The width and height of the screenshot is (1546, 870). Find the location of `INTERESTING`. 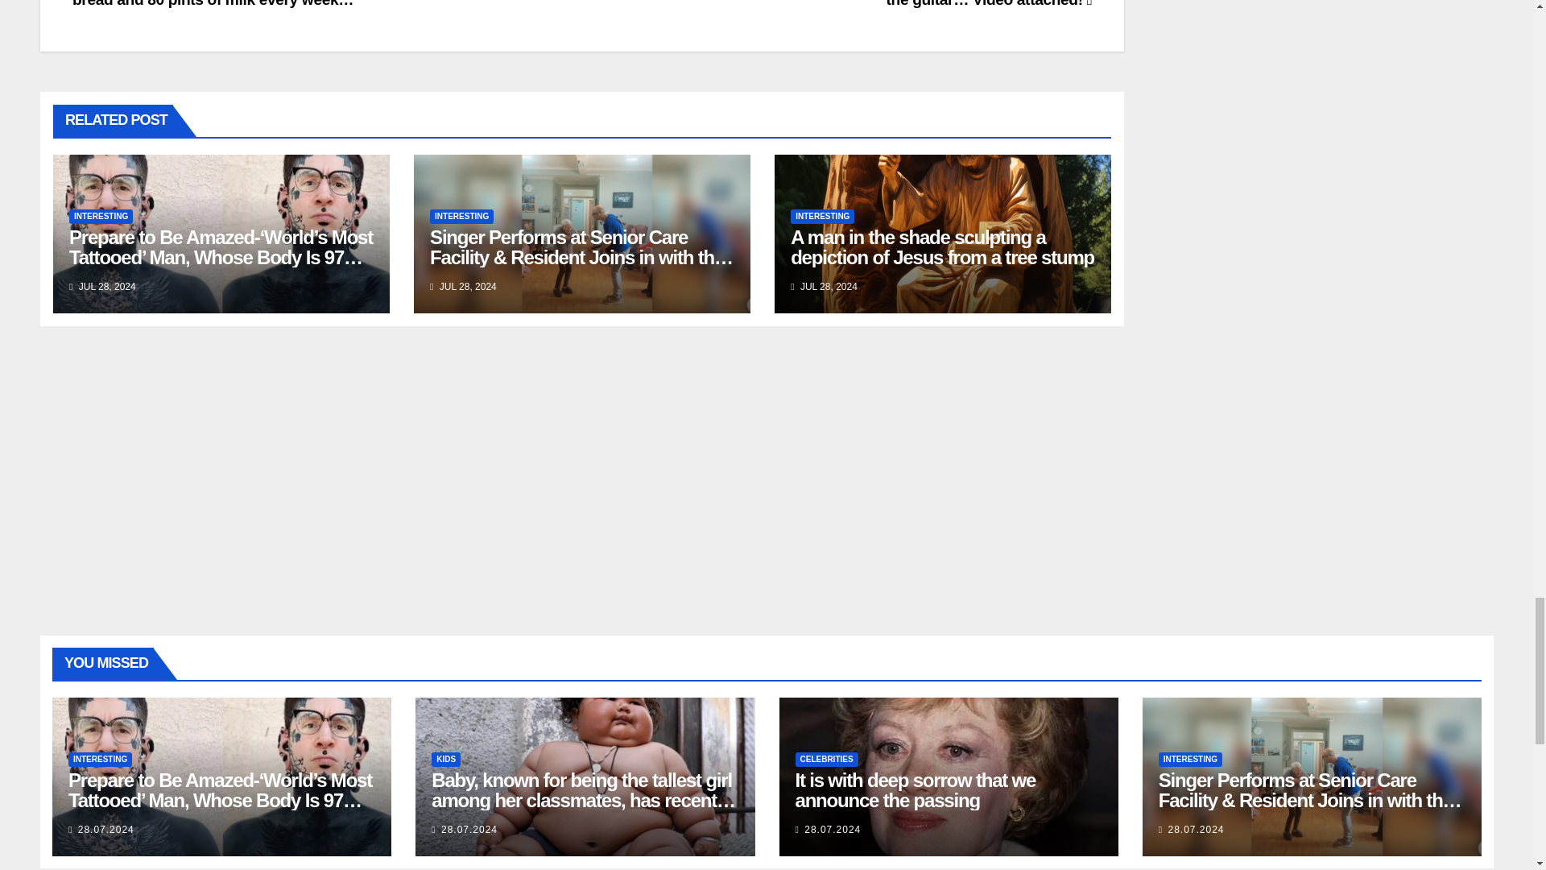

INTERESTING is located at coordinates (822, 216).